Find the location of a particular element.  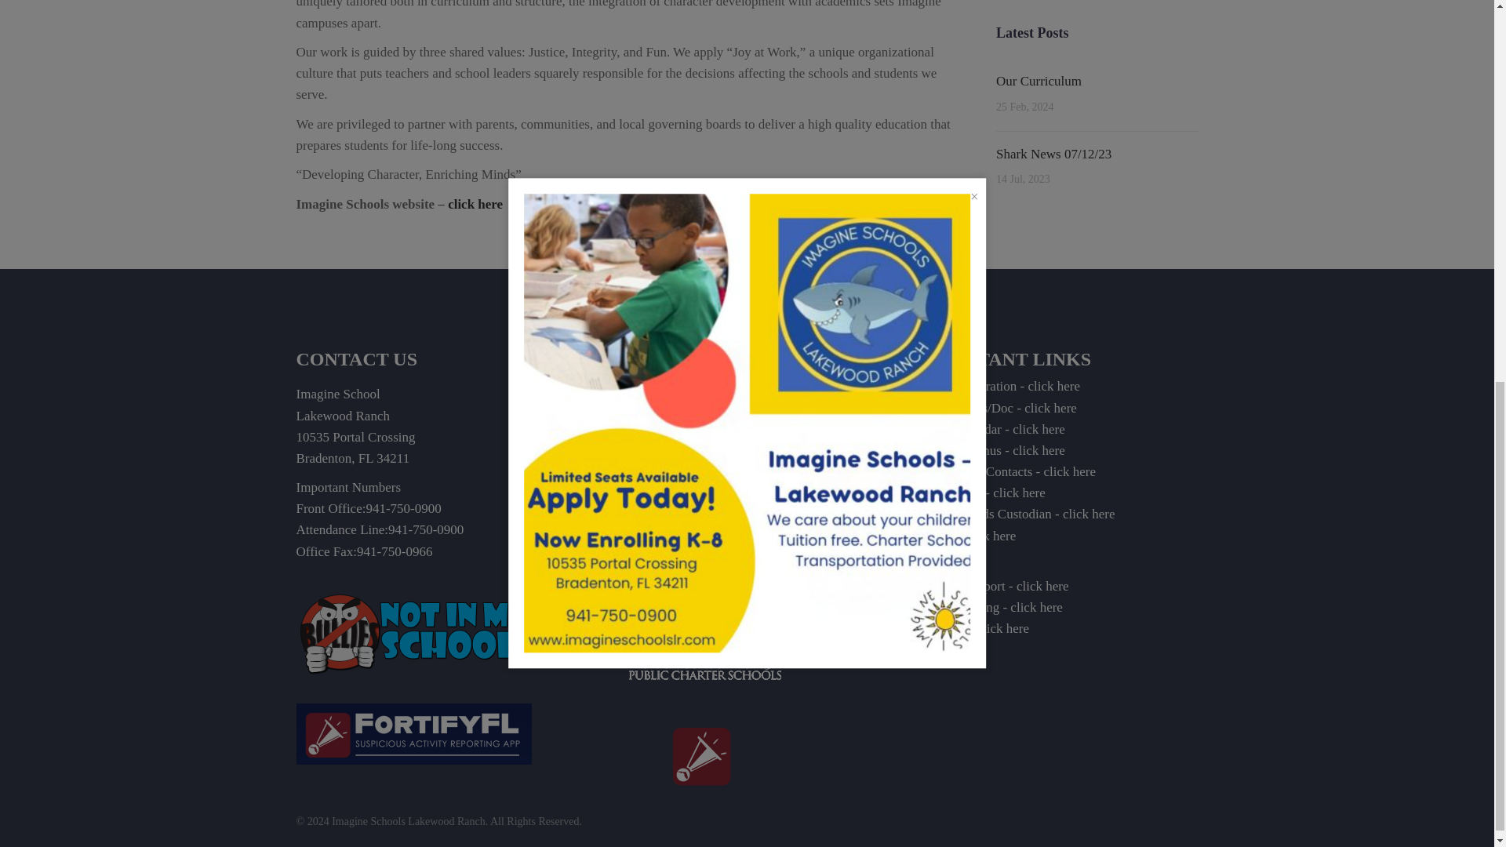

image-15 is located at coordinates (414, 734).